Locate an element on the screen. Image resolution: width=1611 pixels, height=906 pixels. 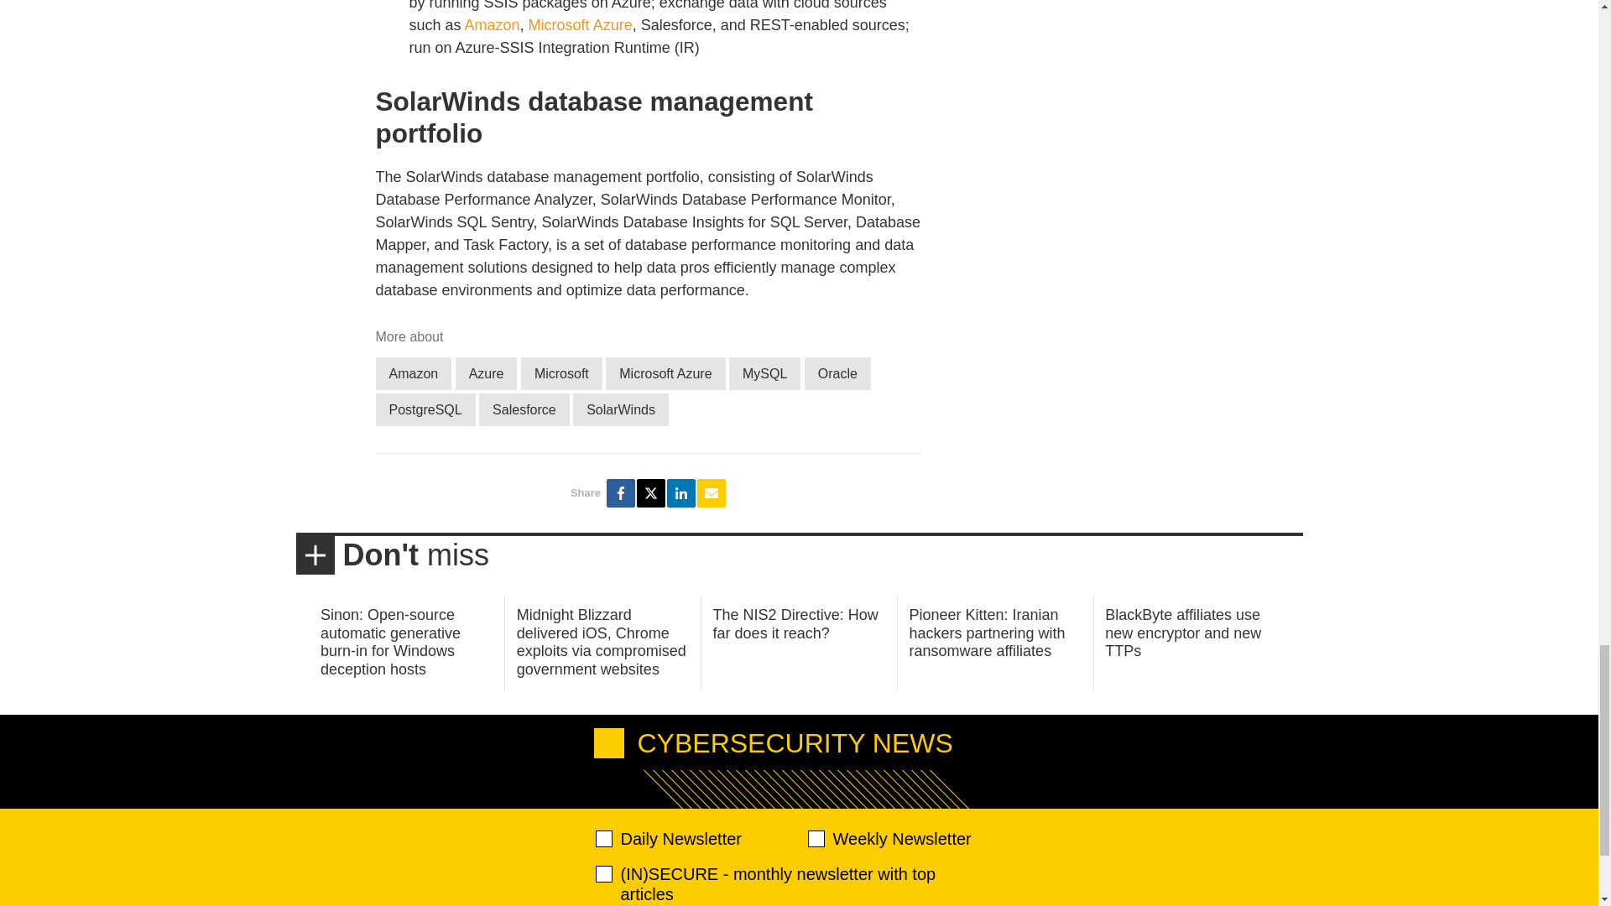
Salesforce is located at coordinates (524, 409).